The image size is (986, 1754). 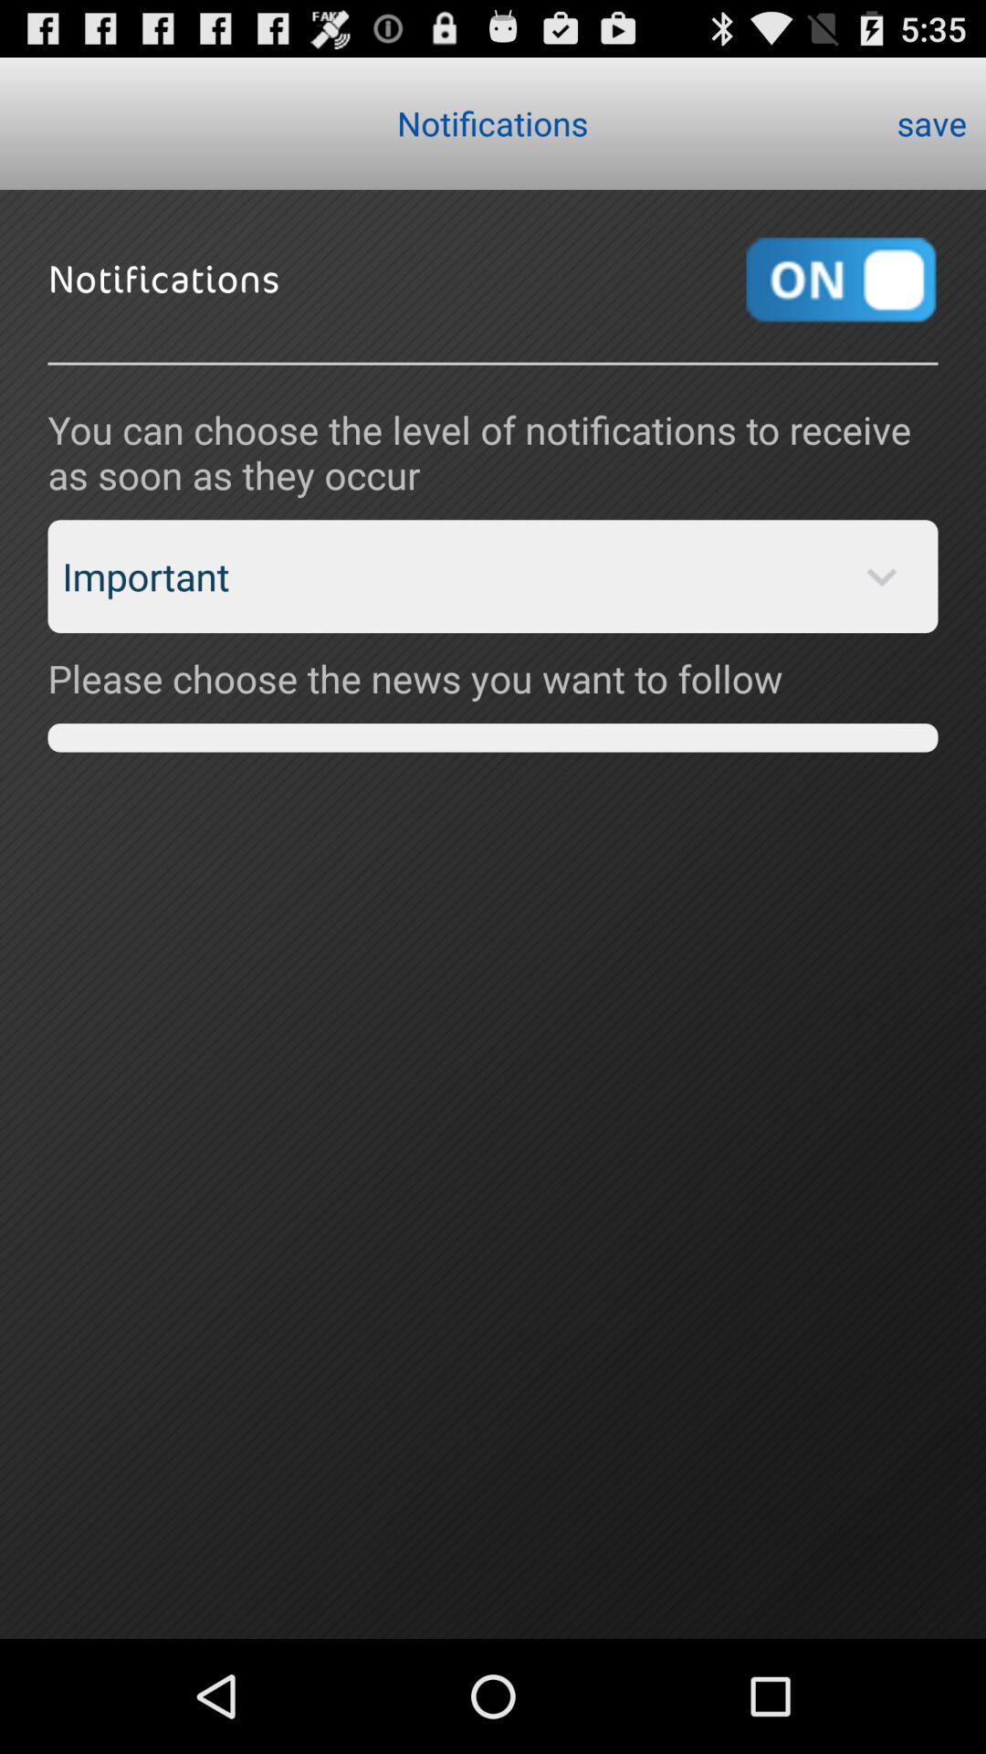 I want to click on tap button at the top right corner, so click(x=931, y=122).